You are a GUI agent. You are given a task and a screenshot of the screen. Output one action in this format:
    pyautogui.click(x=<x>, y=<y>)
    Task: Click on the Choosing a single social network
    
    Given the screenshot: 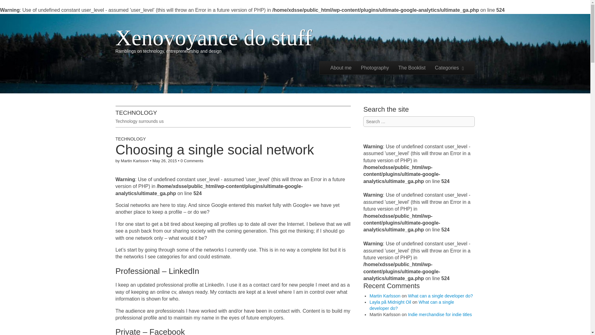 What is the action you would take?
    pyautogui.click(x=214, y=150)
    